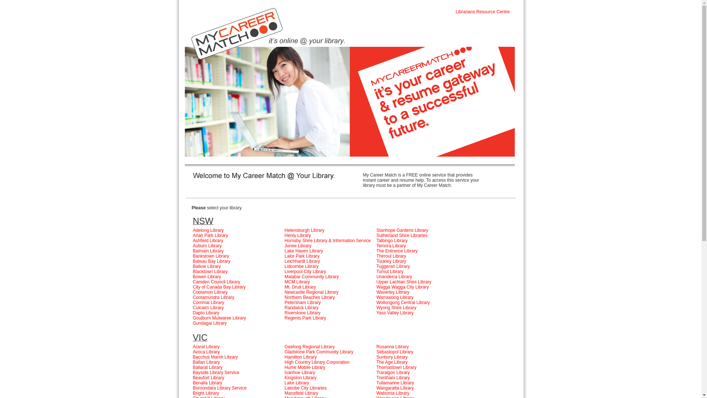 This screenshot has height=398, width=707. What do you see at coordinates (208, 230) in the screenshot?
I see `Adelong Library` at bounding box center [208, 230].